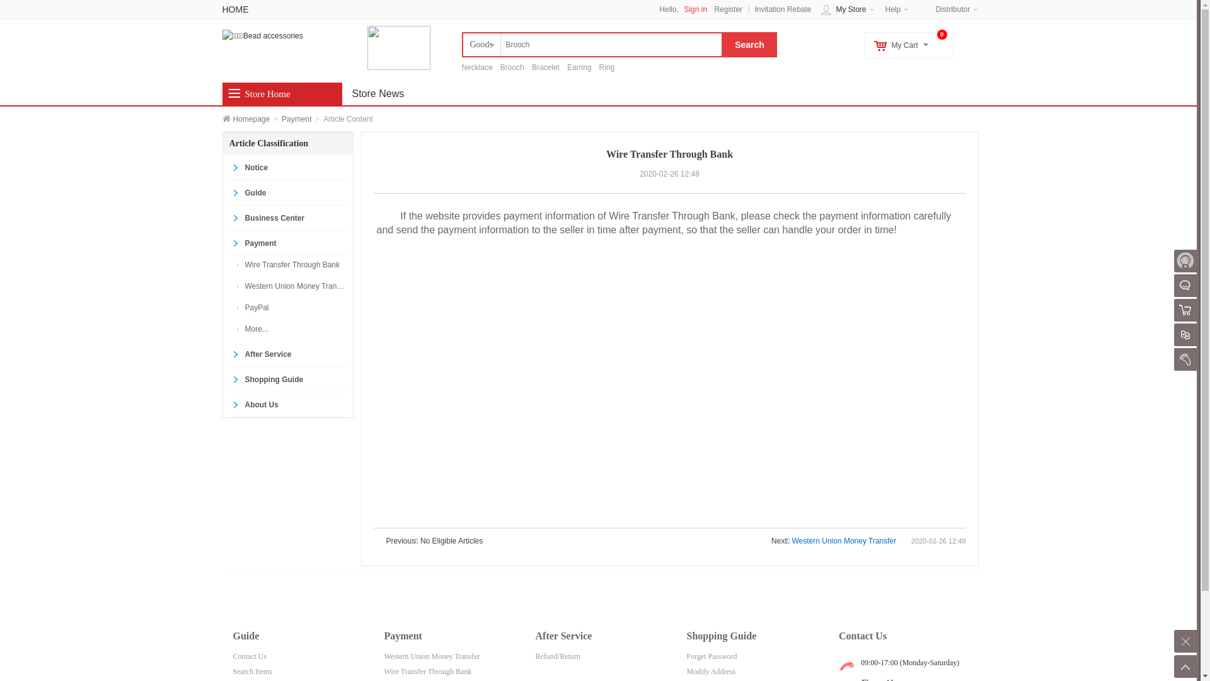 Image resolution: width=1210 pixels, height=681 pixels. Describe the element at coordinates (288, 168) in the screenshot. I see `Notice` at that location.